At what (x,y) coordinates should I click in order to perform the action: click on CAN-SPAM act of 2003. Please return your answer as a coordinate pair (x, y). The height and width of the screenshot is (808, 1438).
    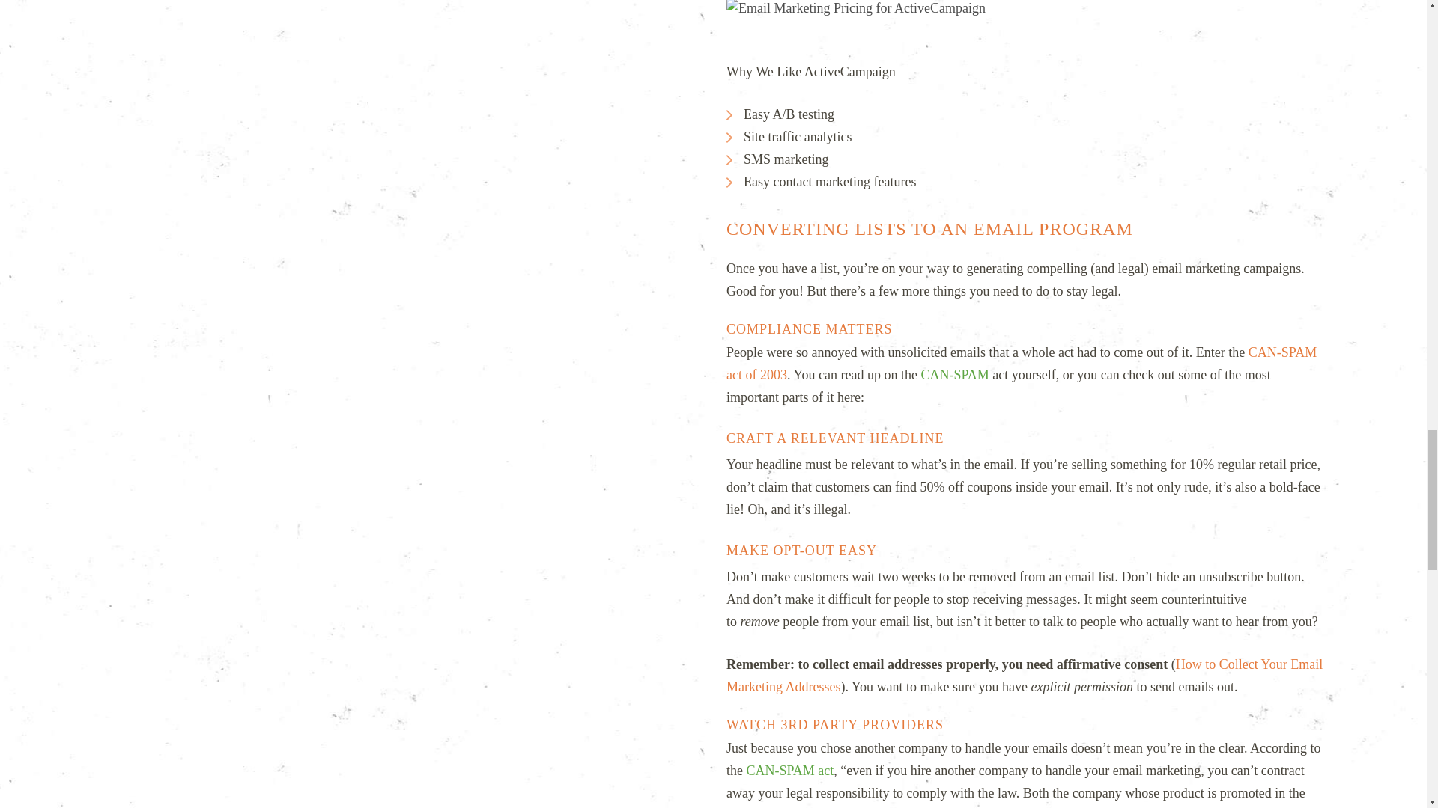
    Looking at the image, I should click on (1022, 364).